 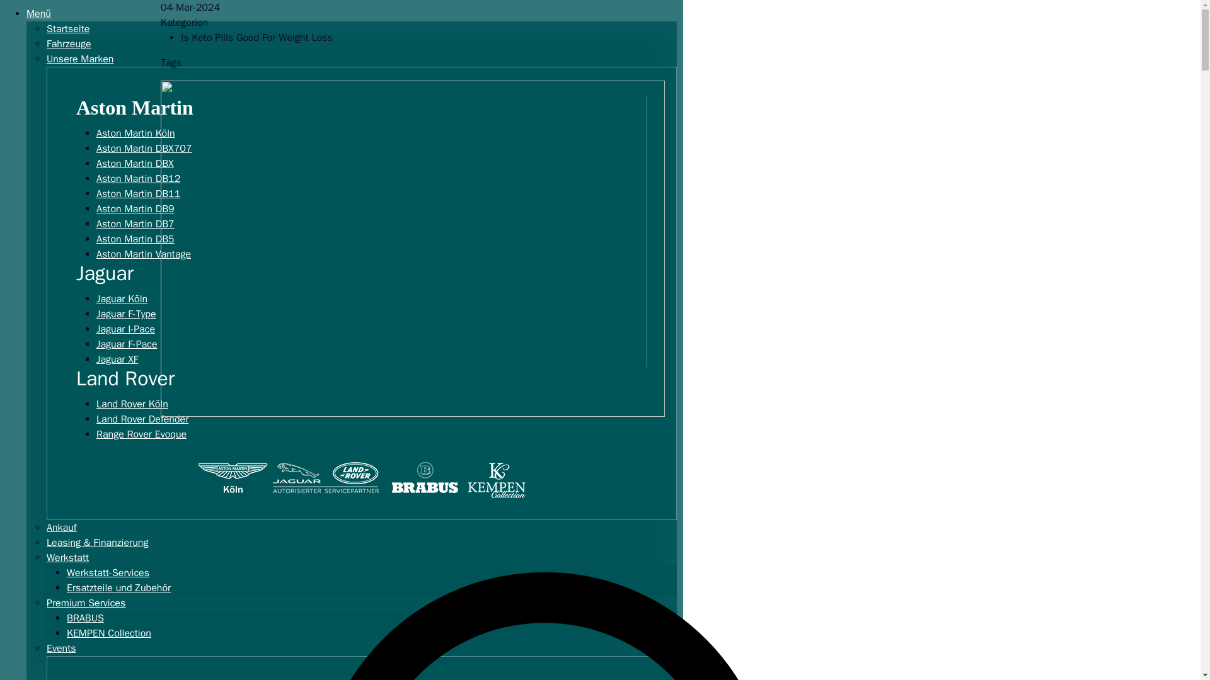 I want to click on Range Rover Evoque, so click(x=147, y=434).